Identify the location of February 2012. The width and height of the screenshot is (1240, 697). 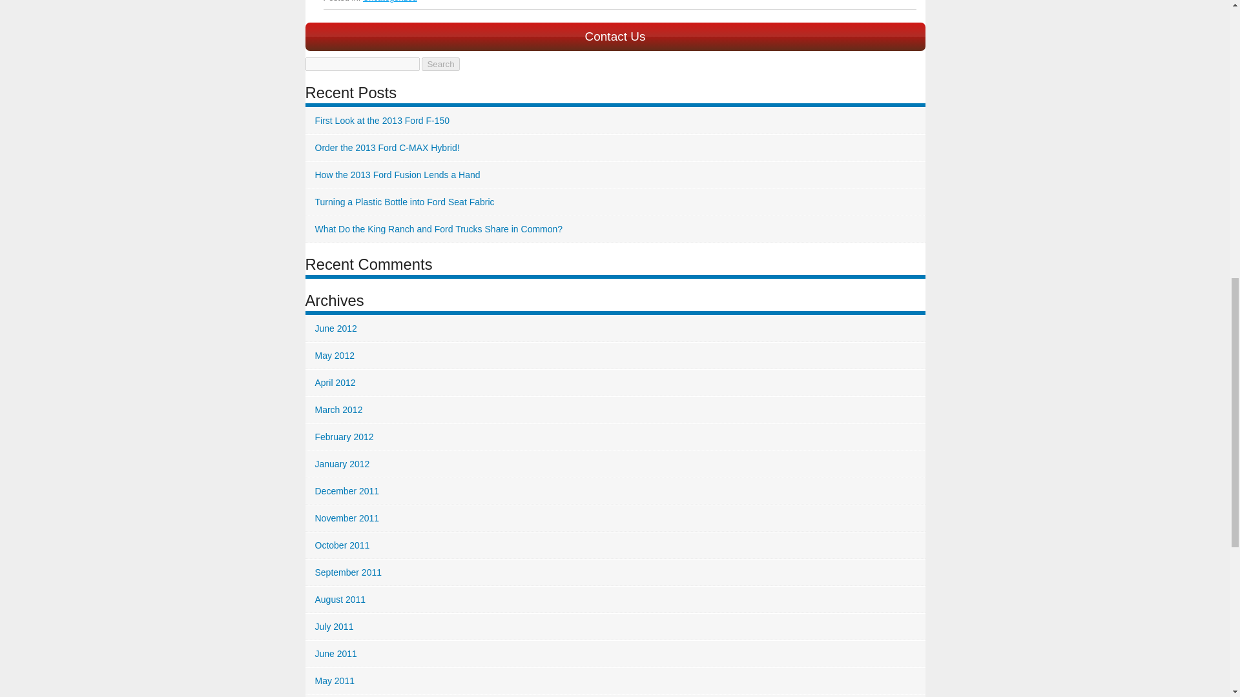
(615, 436).